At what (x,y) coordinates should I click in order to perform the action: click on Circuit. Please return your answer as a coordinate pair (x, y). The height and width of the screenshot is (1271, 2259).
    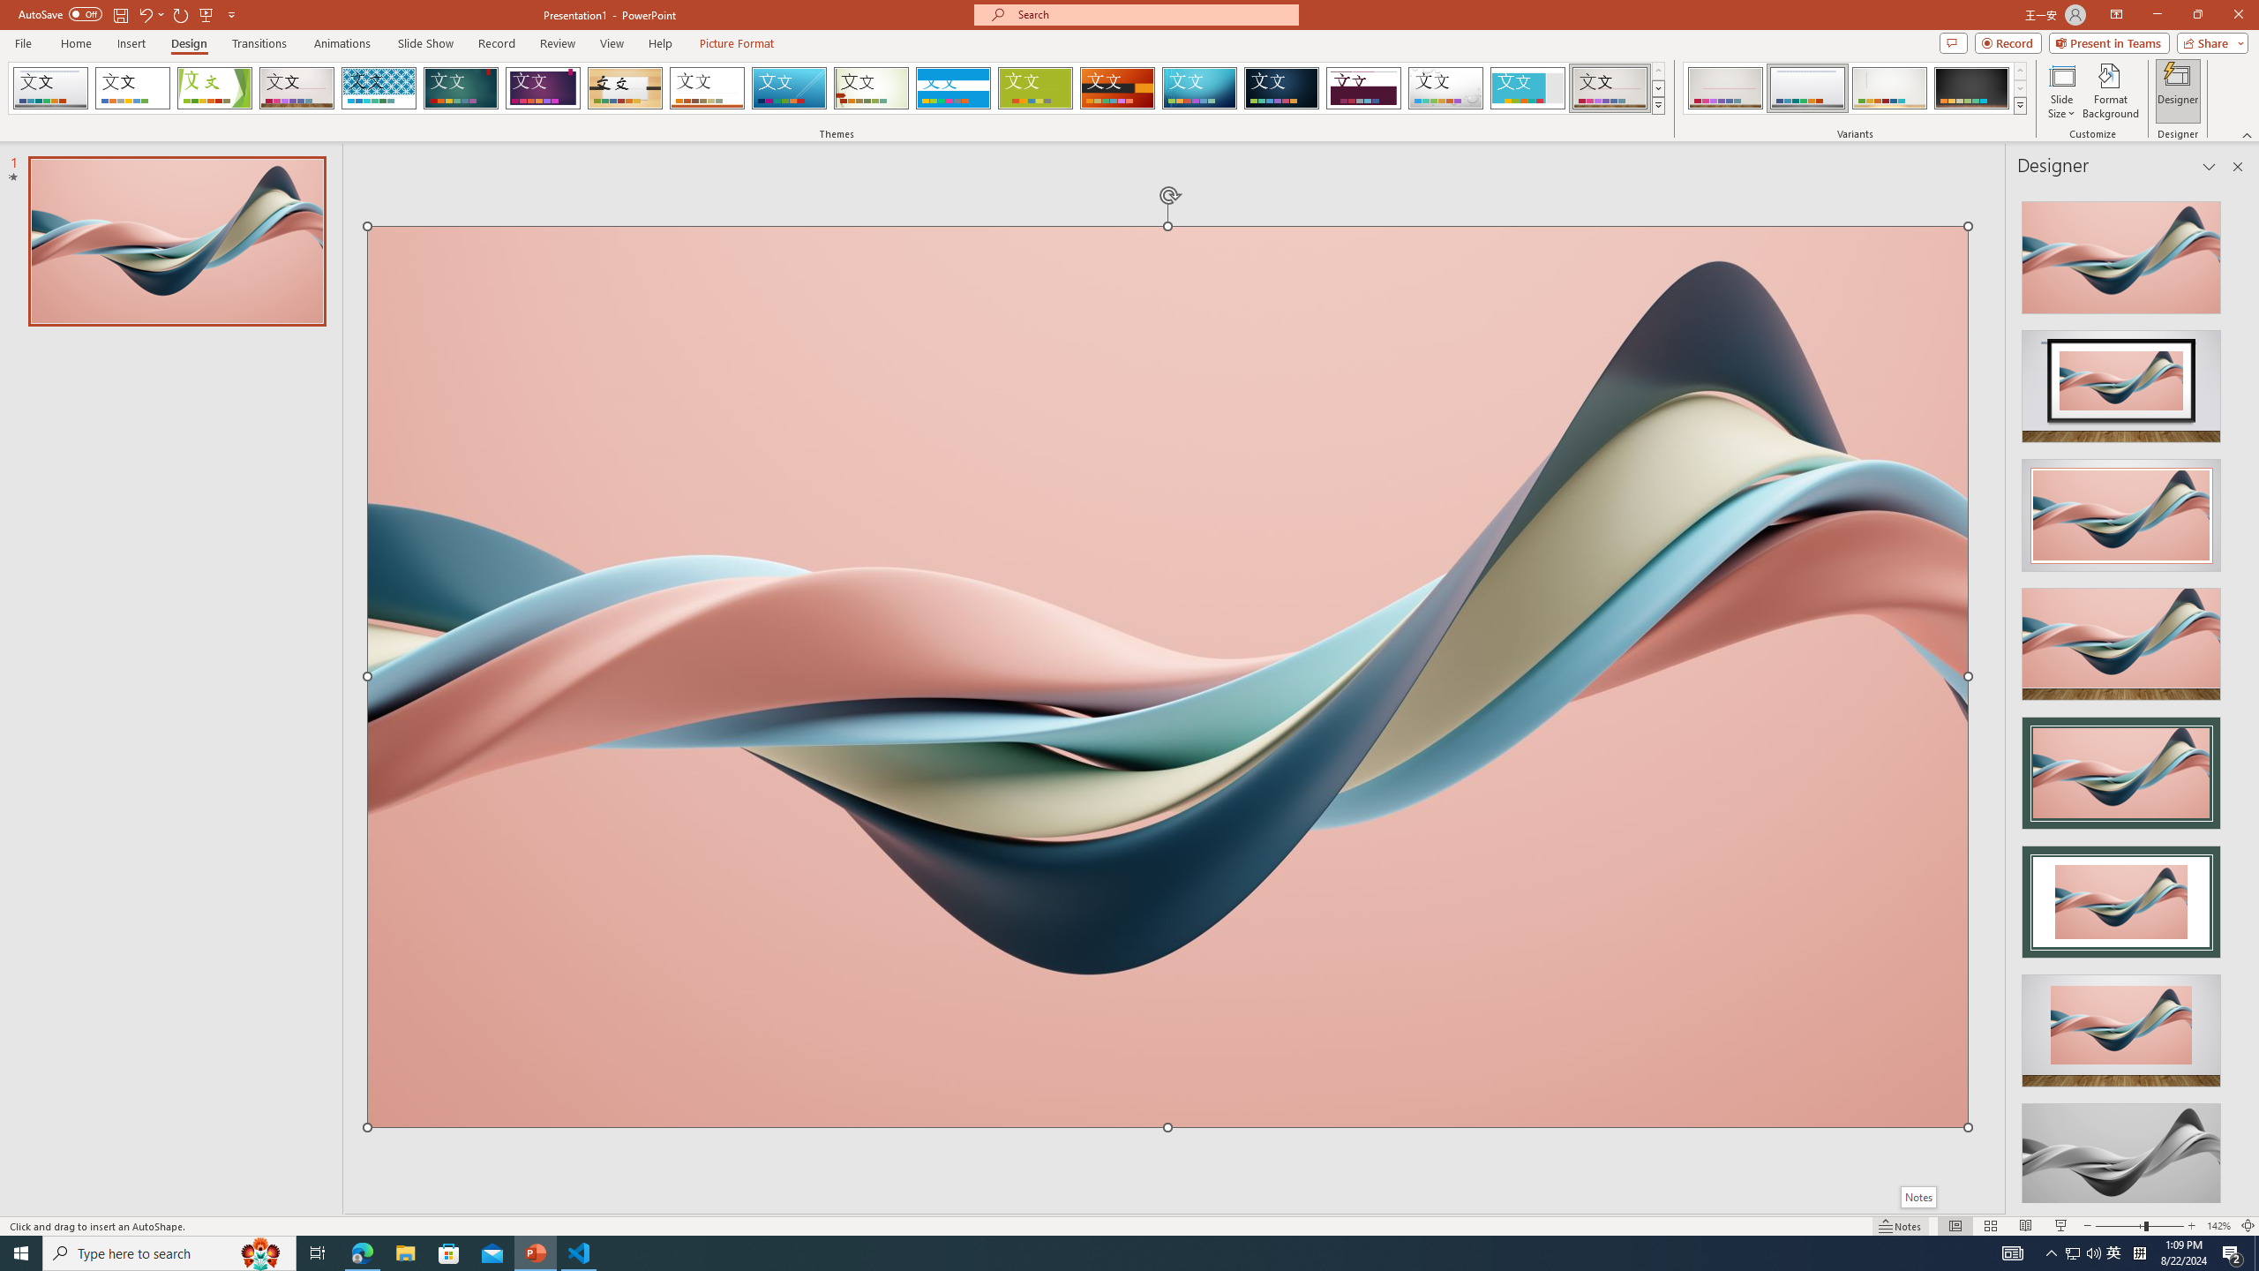
    Looking at the image, I should click on (1199, 88).